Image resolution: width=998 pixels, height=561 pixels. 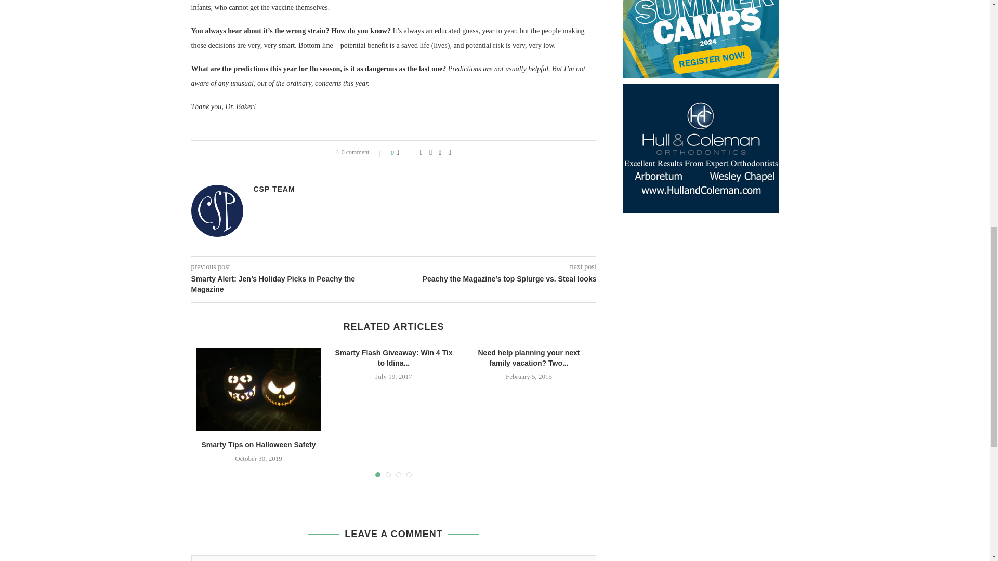 What do you see at coordinates (404, 153) in the screenshot?
I see `Like` at bounding box center [404, 153].